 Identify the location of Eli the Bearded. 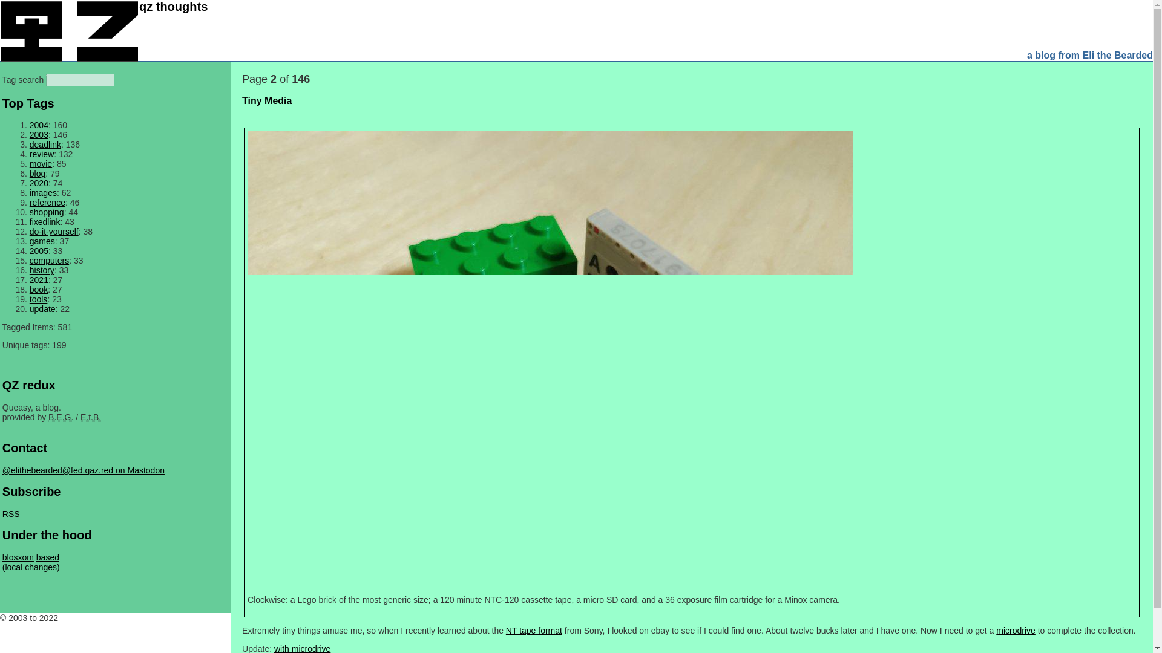
(91, 417).